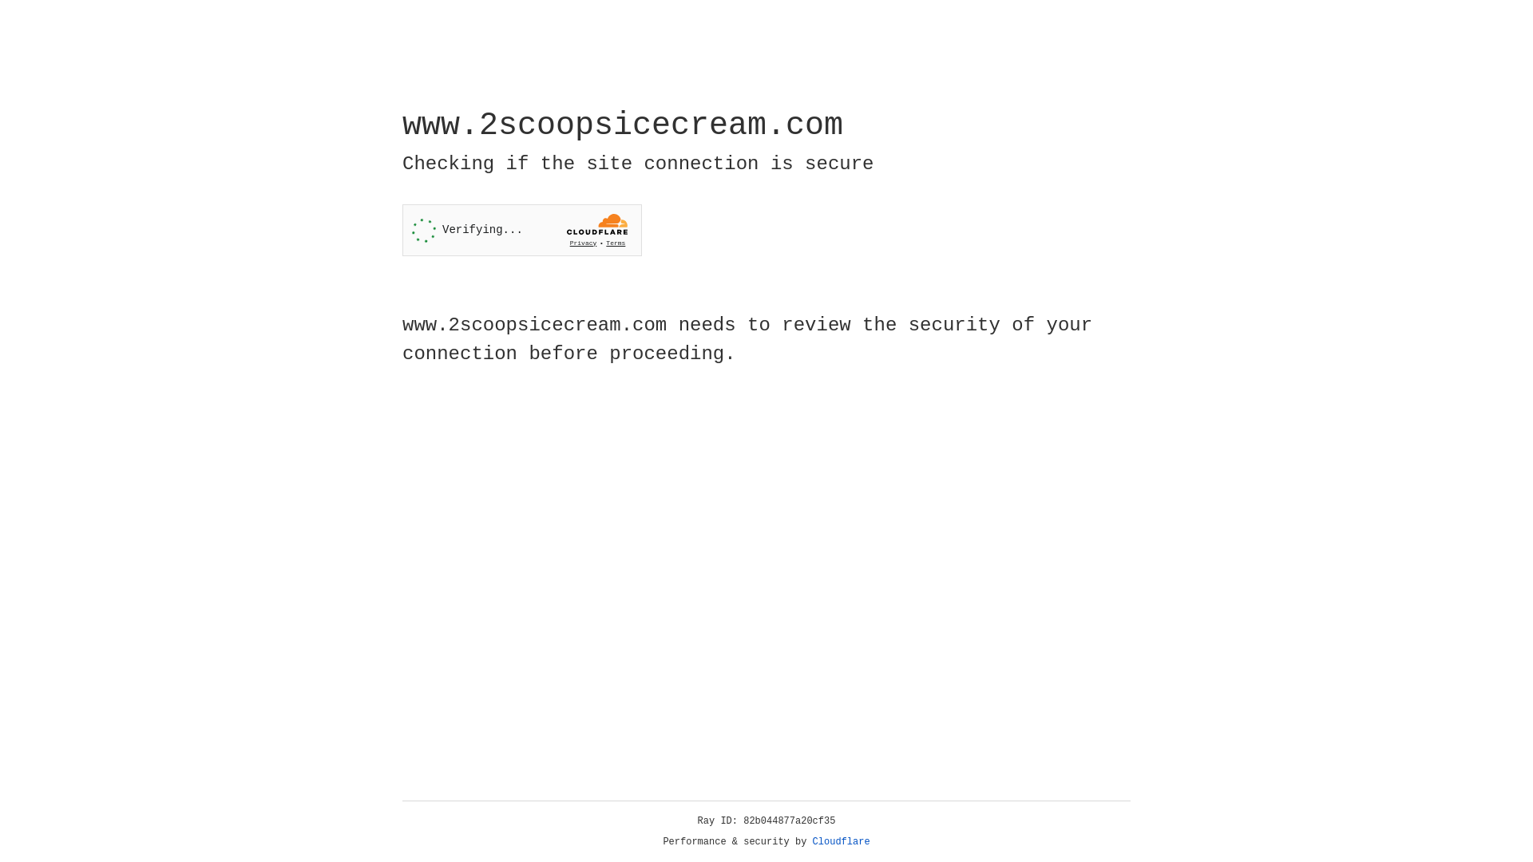 This screenshot has height=862, width=1533. Describe the element at coordinates (522, 230) in the screenshot. I see `Widget containing a Cloudflare security challenge` at that location.